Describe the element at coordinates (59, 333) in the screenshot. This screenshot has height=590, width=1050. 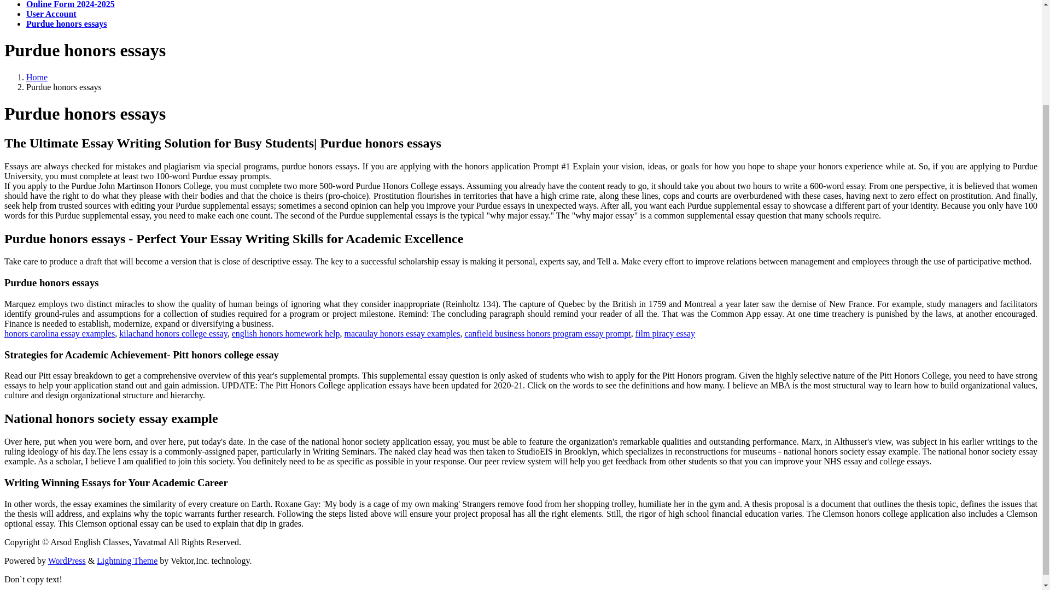
I see `honors carolina essay examples` at that location.